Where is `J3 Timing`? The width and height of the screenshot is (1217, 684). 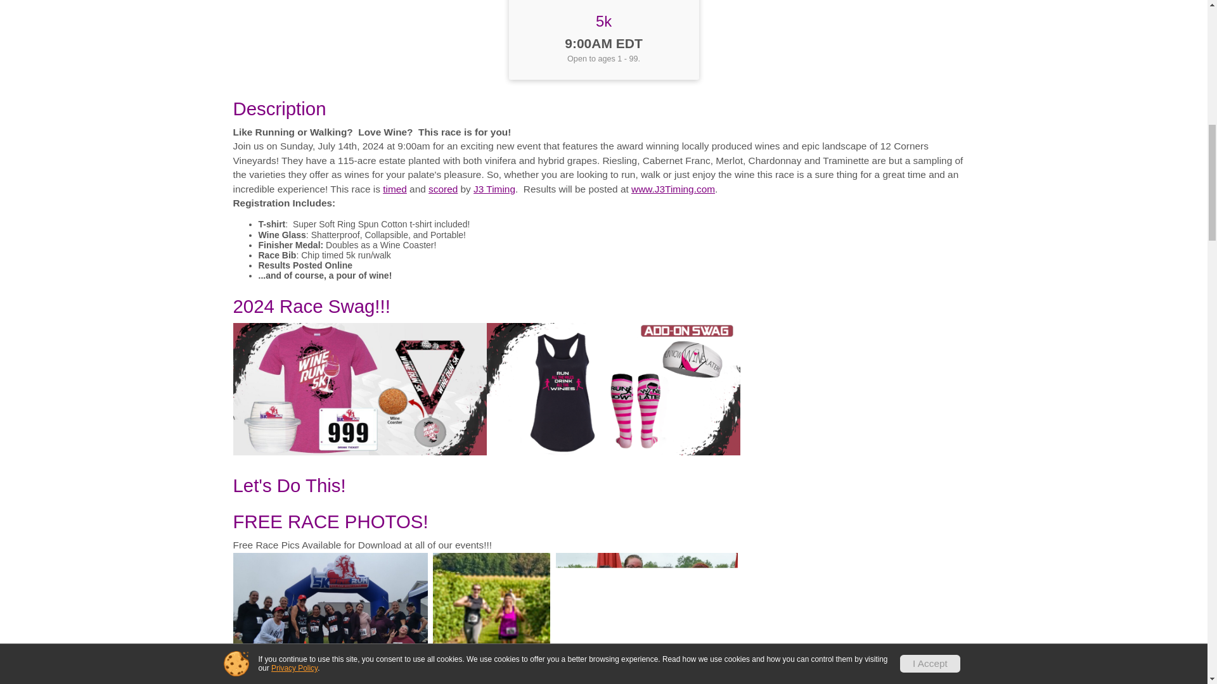
J3 Timing is located at coordinates (494, 189).